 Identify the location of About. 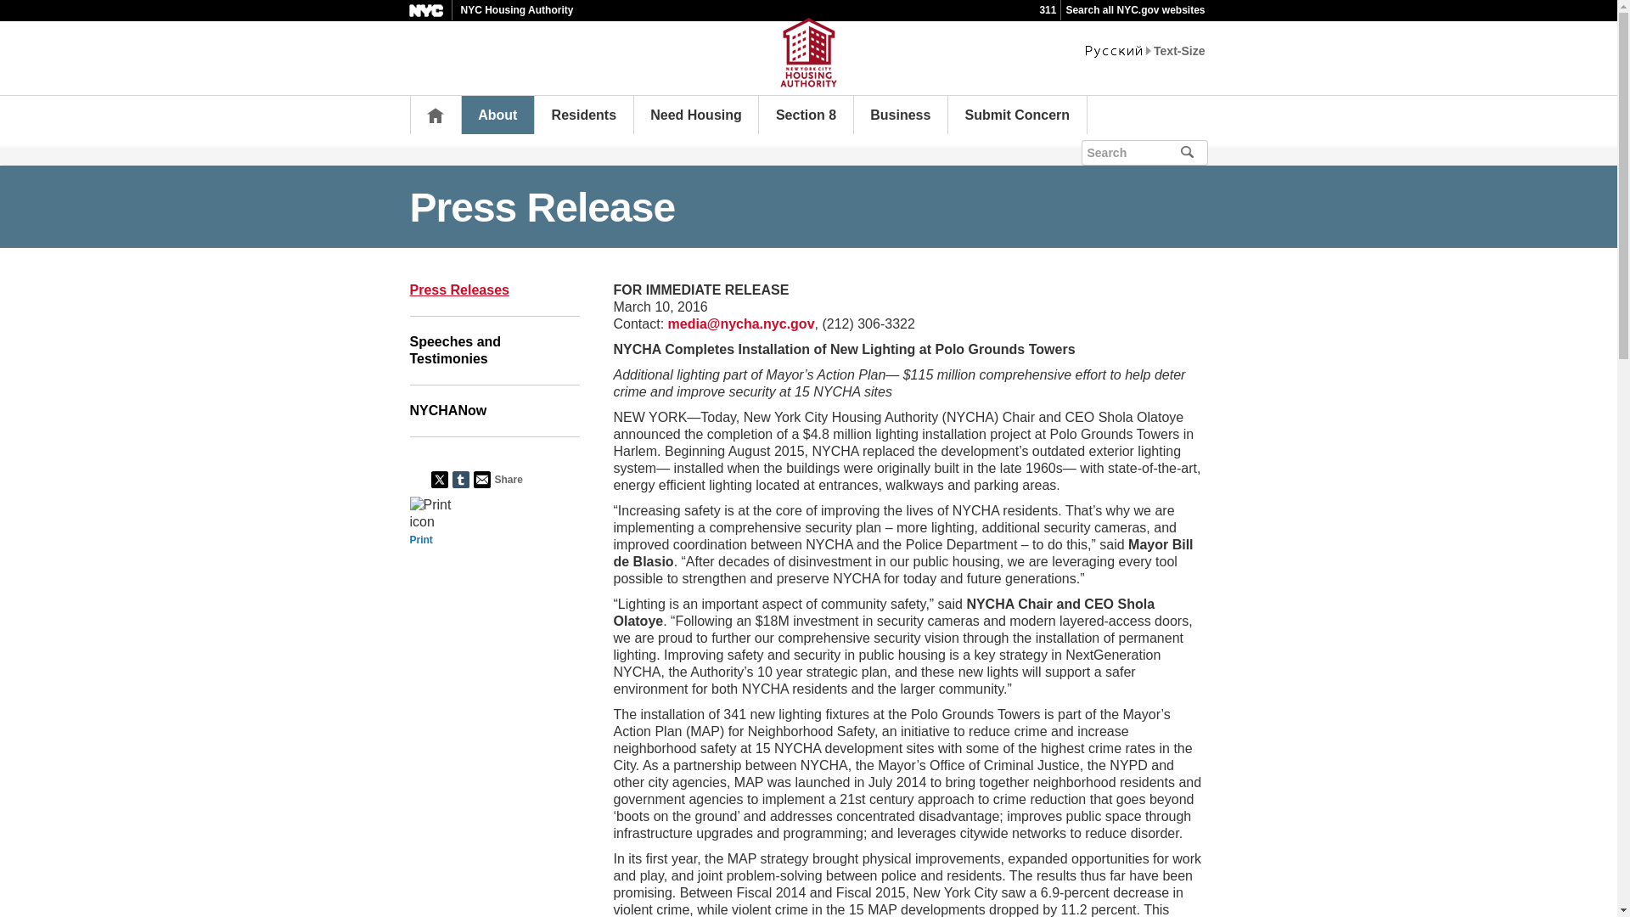
(497, 115).